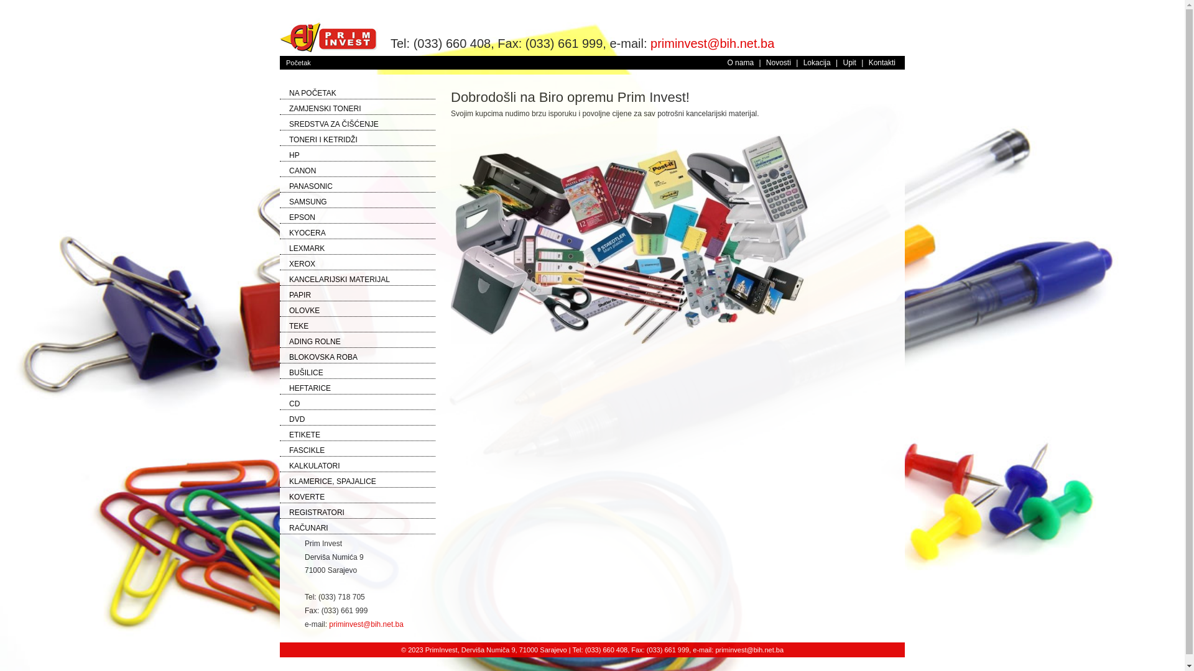 This screenshot has height=671, width=1194. What do you see at coordinates (340, 280) in the screenshot?
I see `KANCELARIJSKI MATERIJAL` at bounding box center [340, 280].